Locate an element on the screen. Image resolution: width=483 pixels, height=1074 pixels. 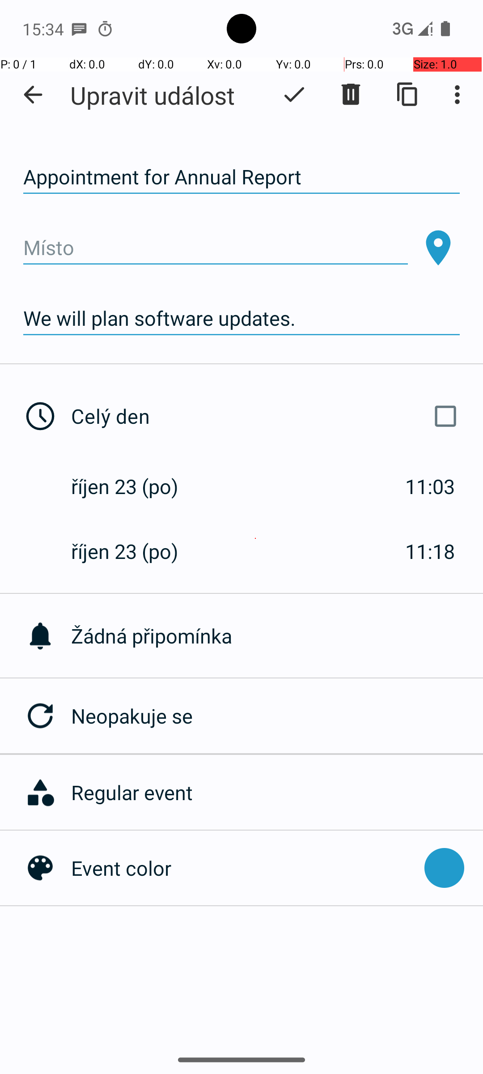
Upravit událost is located at coordinates (153, 95).